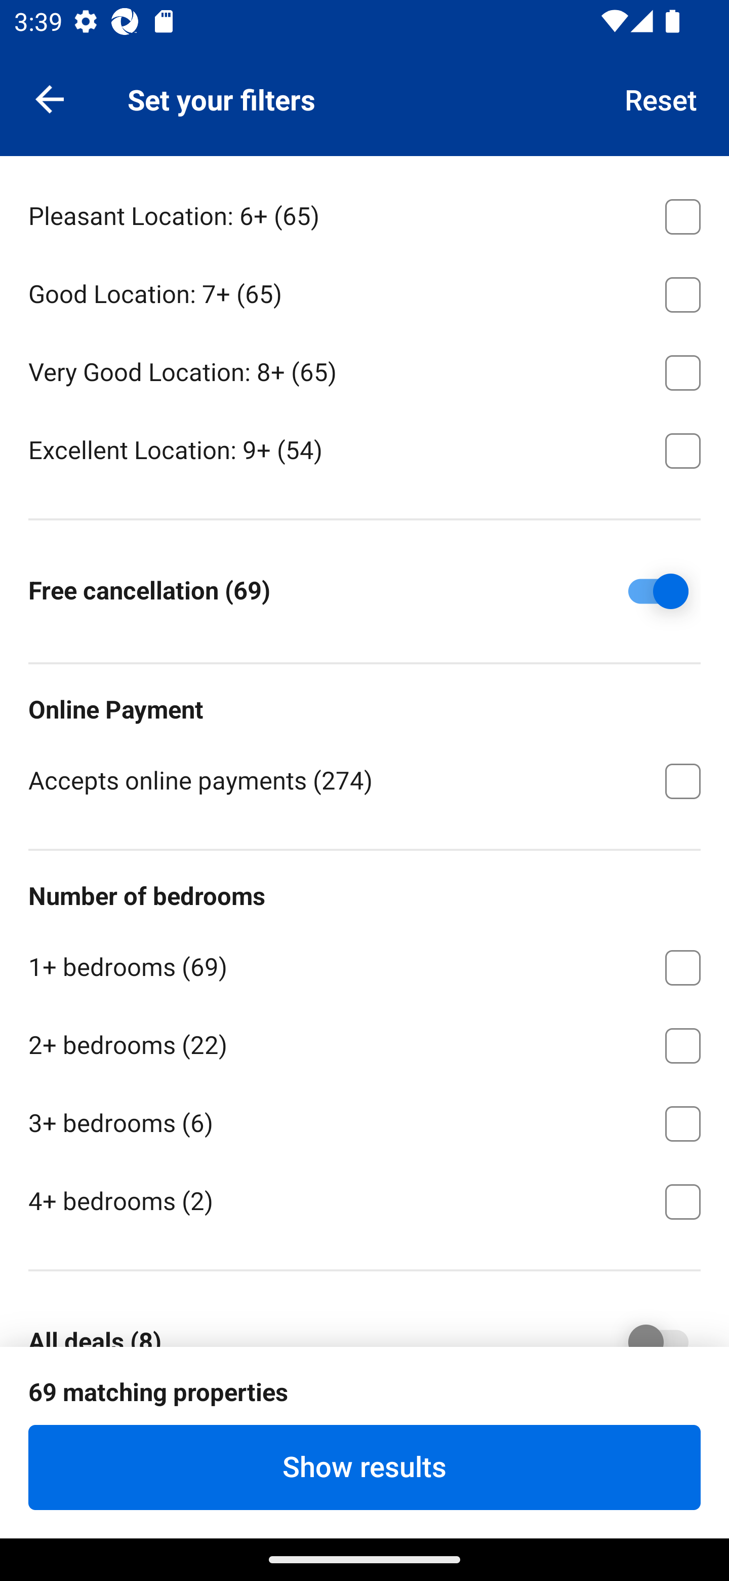 The height and width of the screenshot is (1581, 729). Describe the element at coordinates (364, 449) in the screenshot. I see `Excellent Location: 9+ ⁦(54)` at that location.